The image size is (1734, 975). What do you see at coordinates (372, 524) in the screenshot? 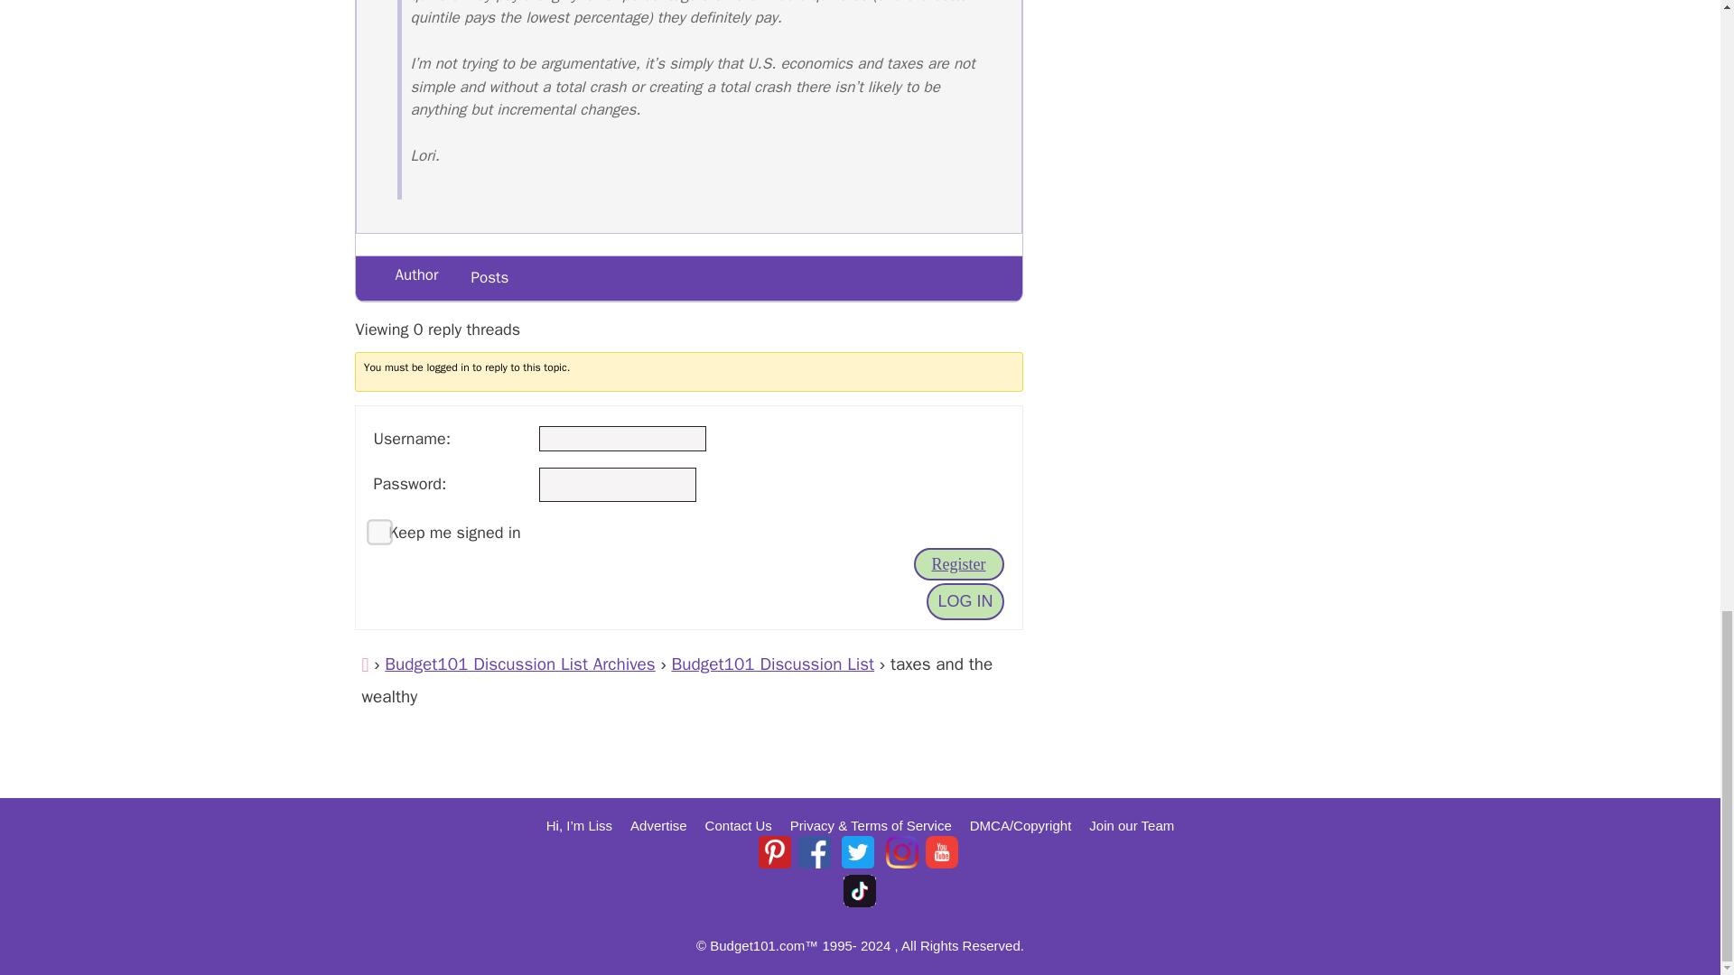
I see `forever` at bounding box center [372, 524].